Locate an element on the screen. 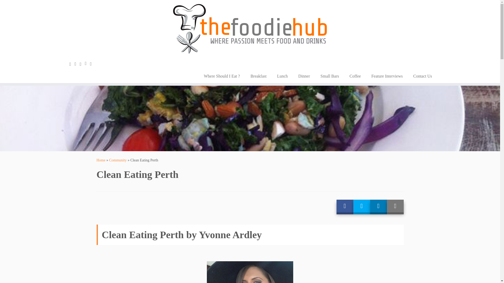  Community is located at coordinates (118, 160).